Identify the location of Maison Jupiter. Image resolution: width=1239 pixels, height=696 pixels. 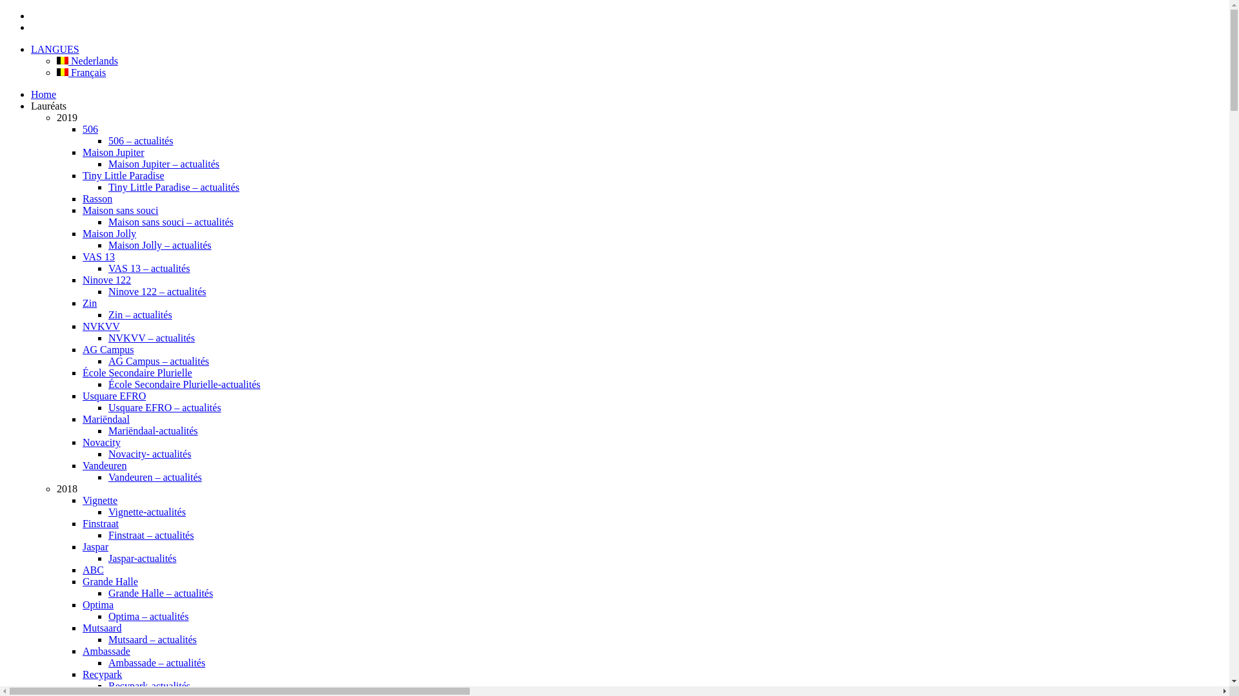
(114, 152).